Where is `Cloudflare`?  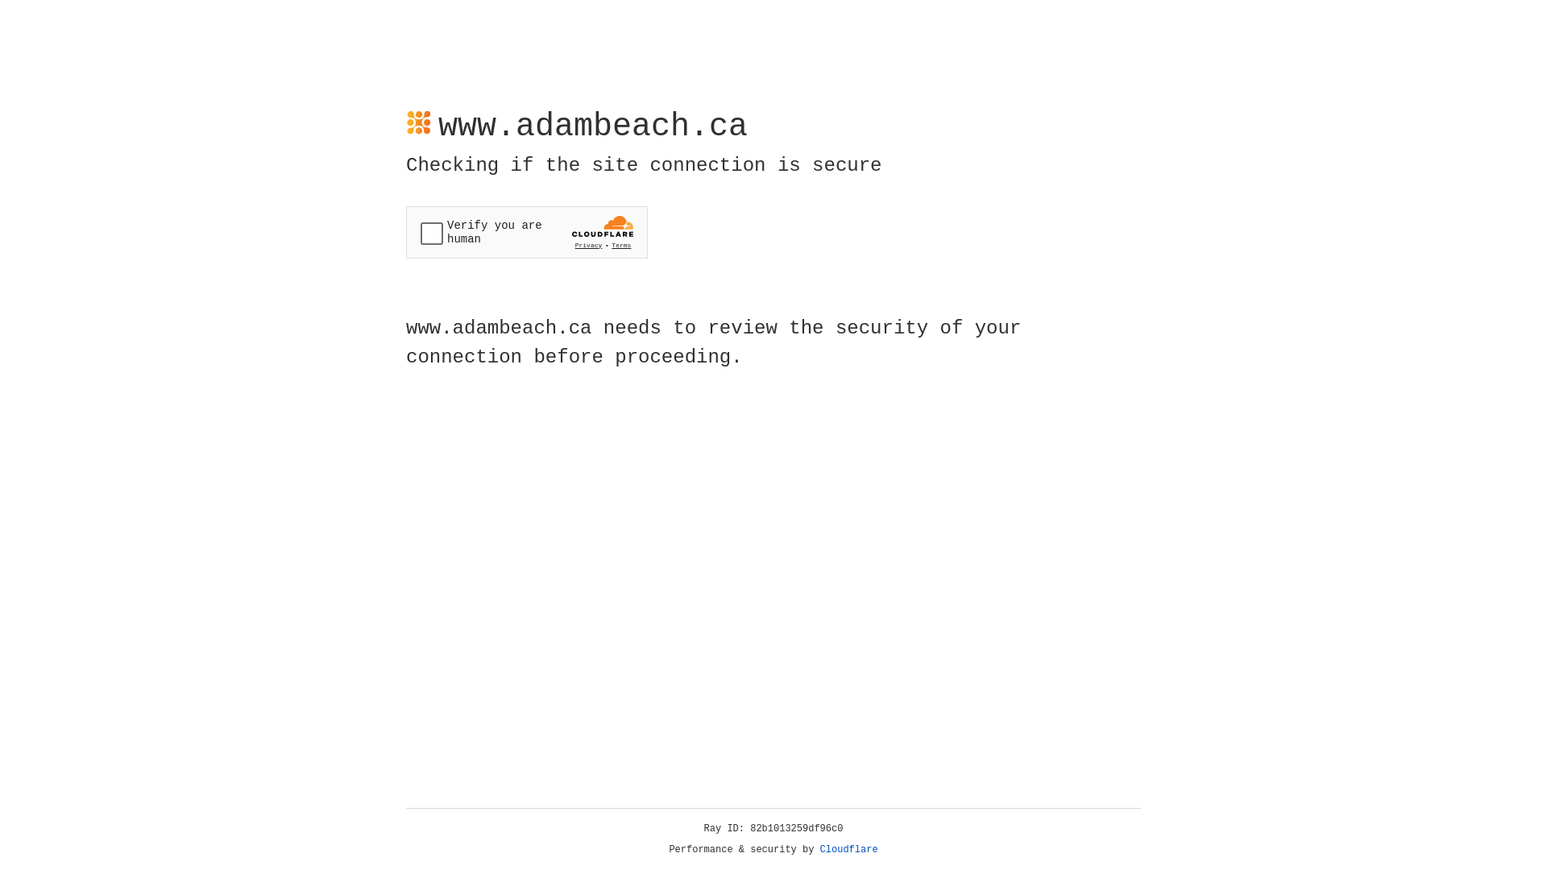 Cloudflare is located at coordinates (849, 850).